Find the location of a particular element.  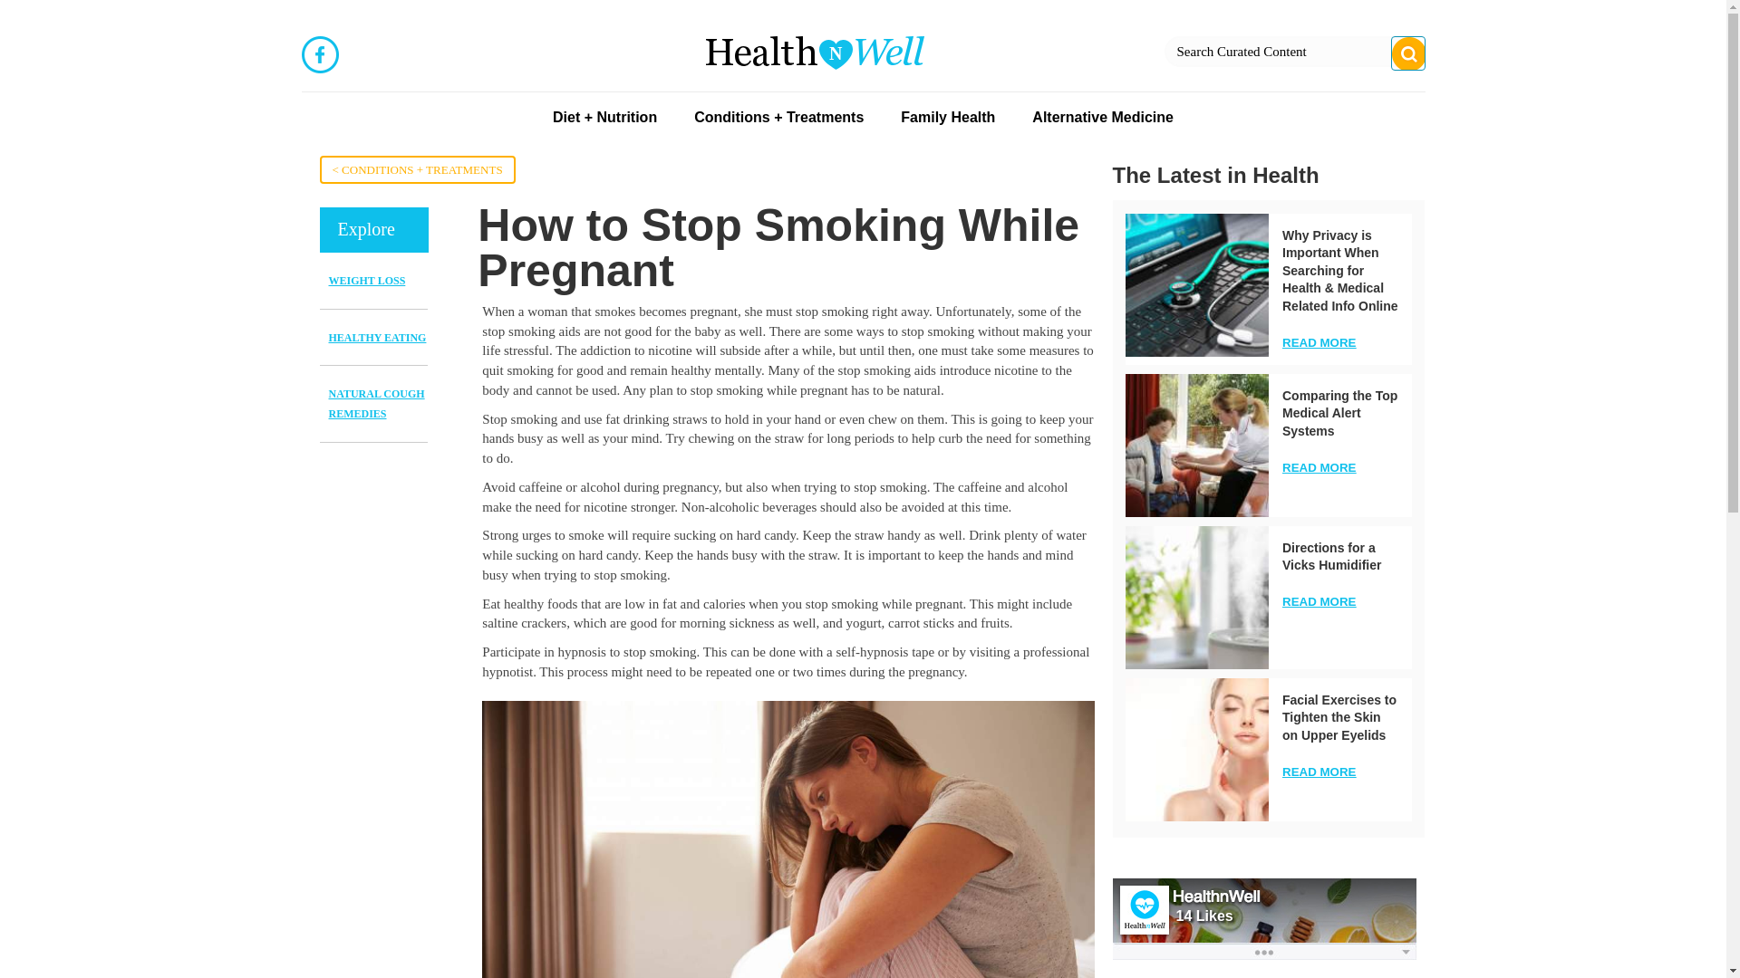

READ MORE is located at coordinates (1319, 772).